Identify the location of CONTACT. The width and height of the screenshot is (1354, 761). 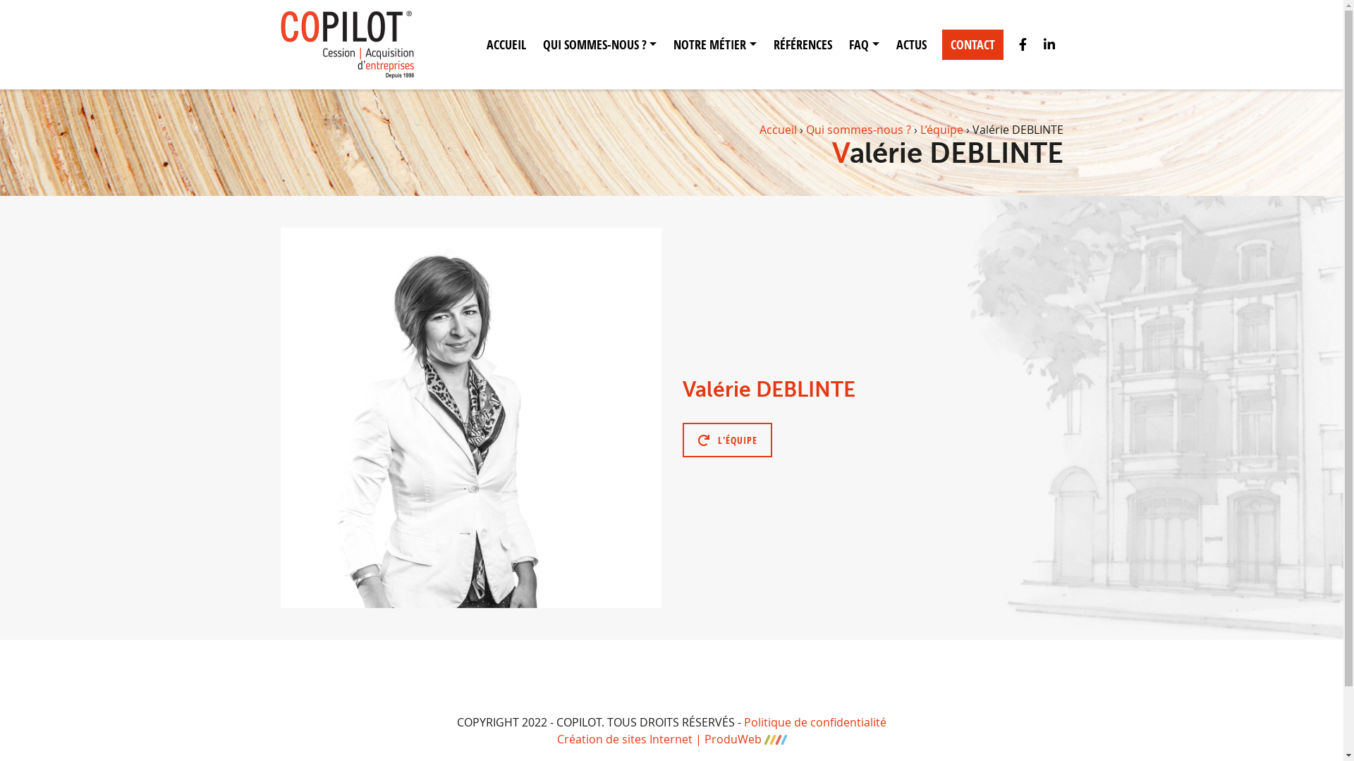
(973, 45).